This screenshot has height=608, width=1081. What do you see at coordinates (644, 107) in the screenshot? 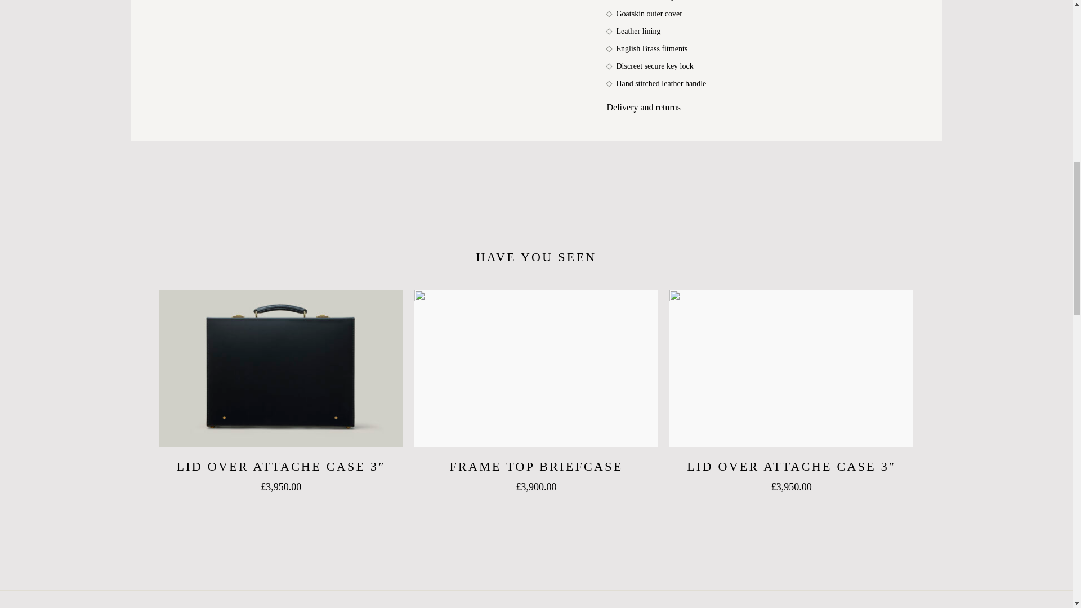
I see `Delivery and returns` at bounding box center [644, 107].